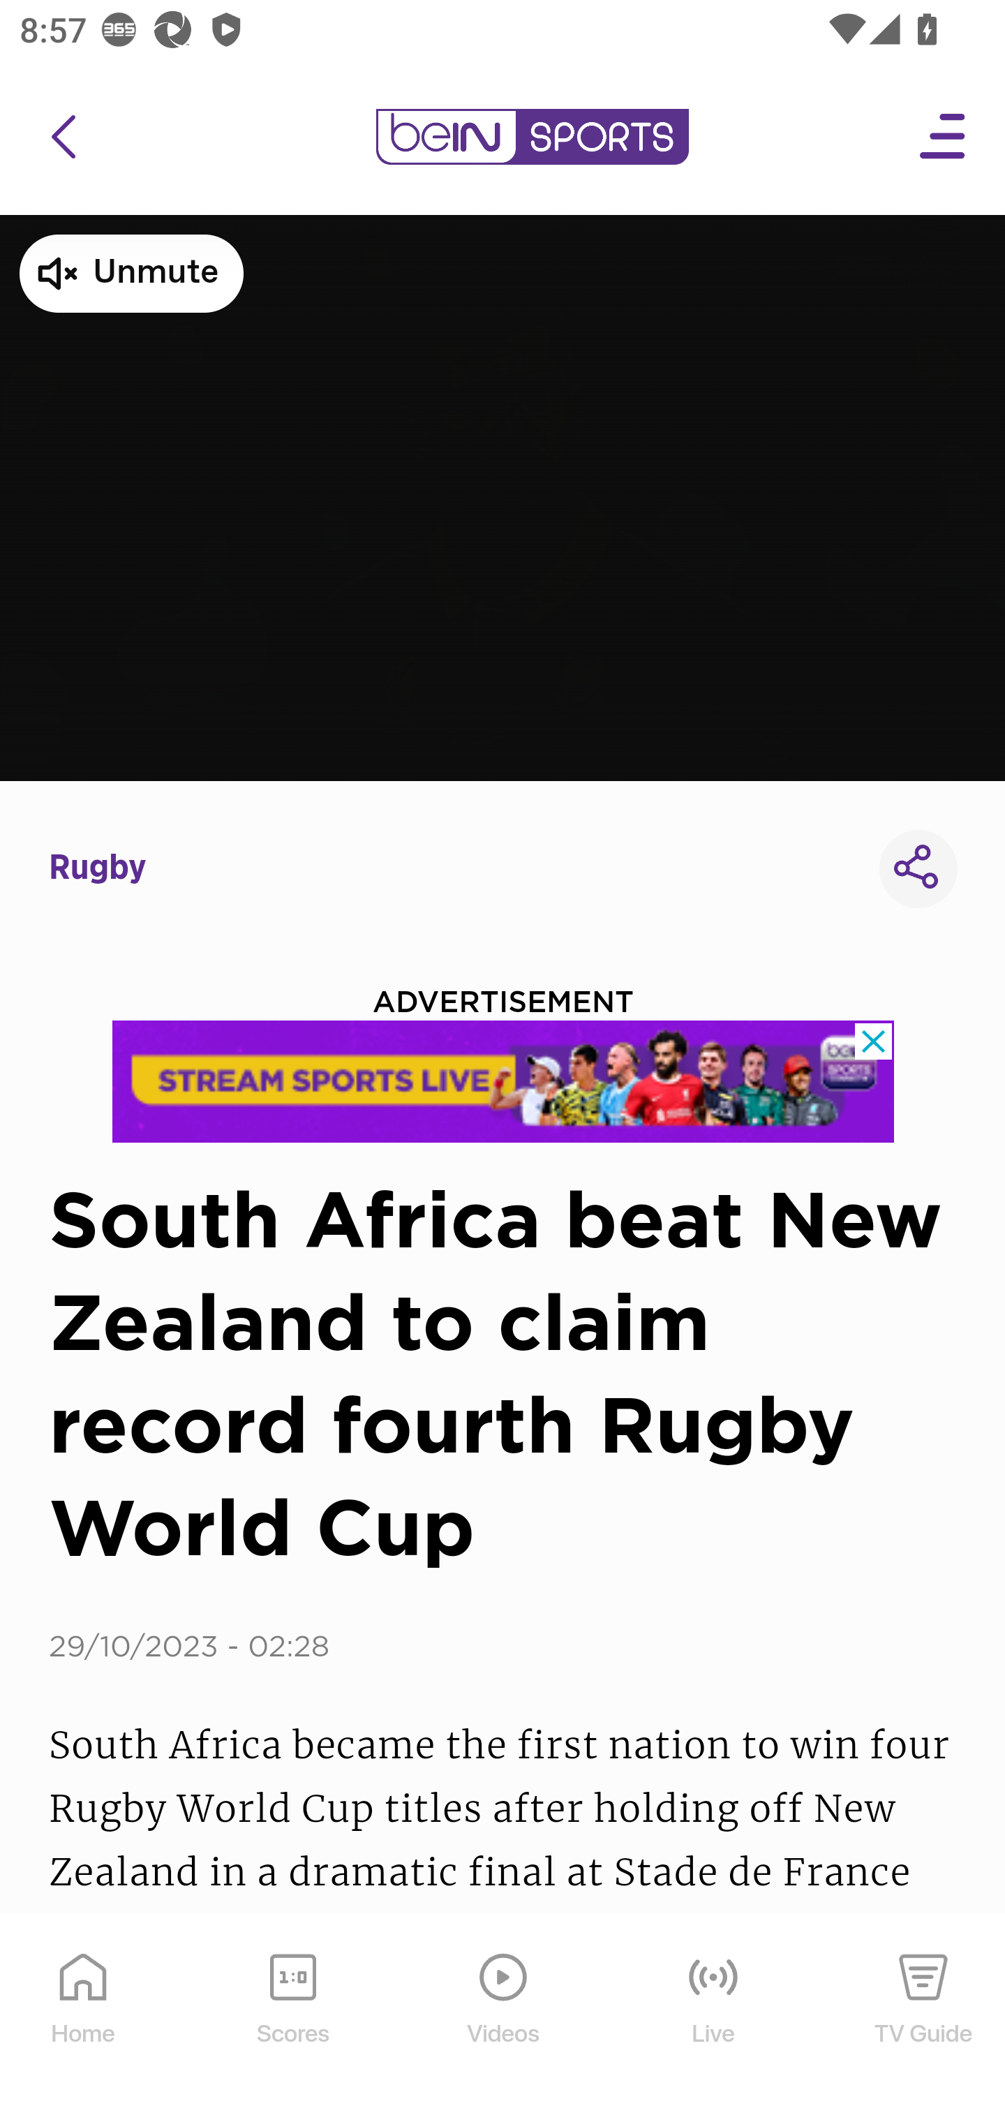  What do you see at coordinates (924, 2019) in the screenshot?
I see `TV Guide TV Guide Icon TV Guide` at bounding box center [924, 2019].